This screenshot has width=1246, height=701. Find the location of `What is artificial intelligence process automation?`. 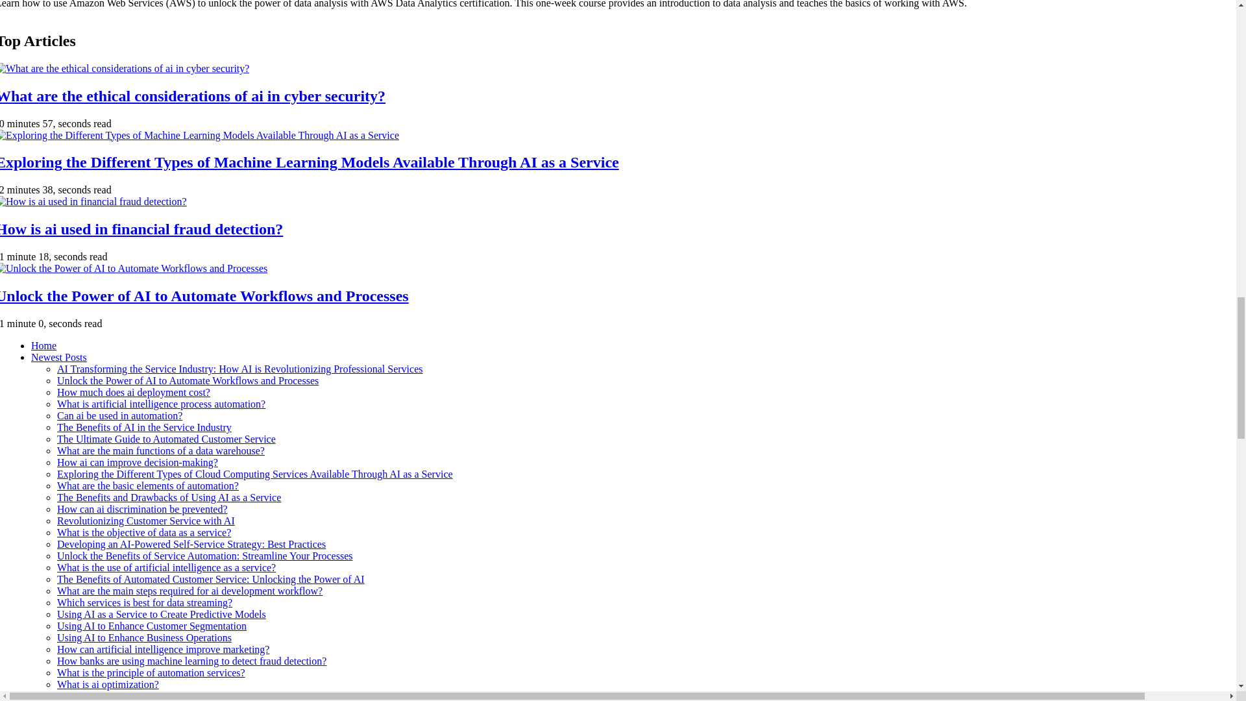

What is artificial intelligence process automation? is located at coordinates (161, 404).